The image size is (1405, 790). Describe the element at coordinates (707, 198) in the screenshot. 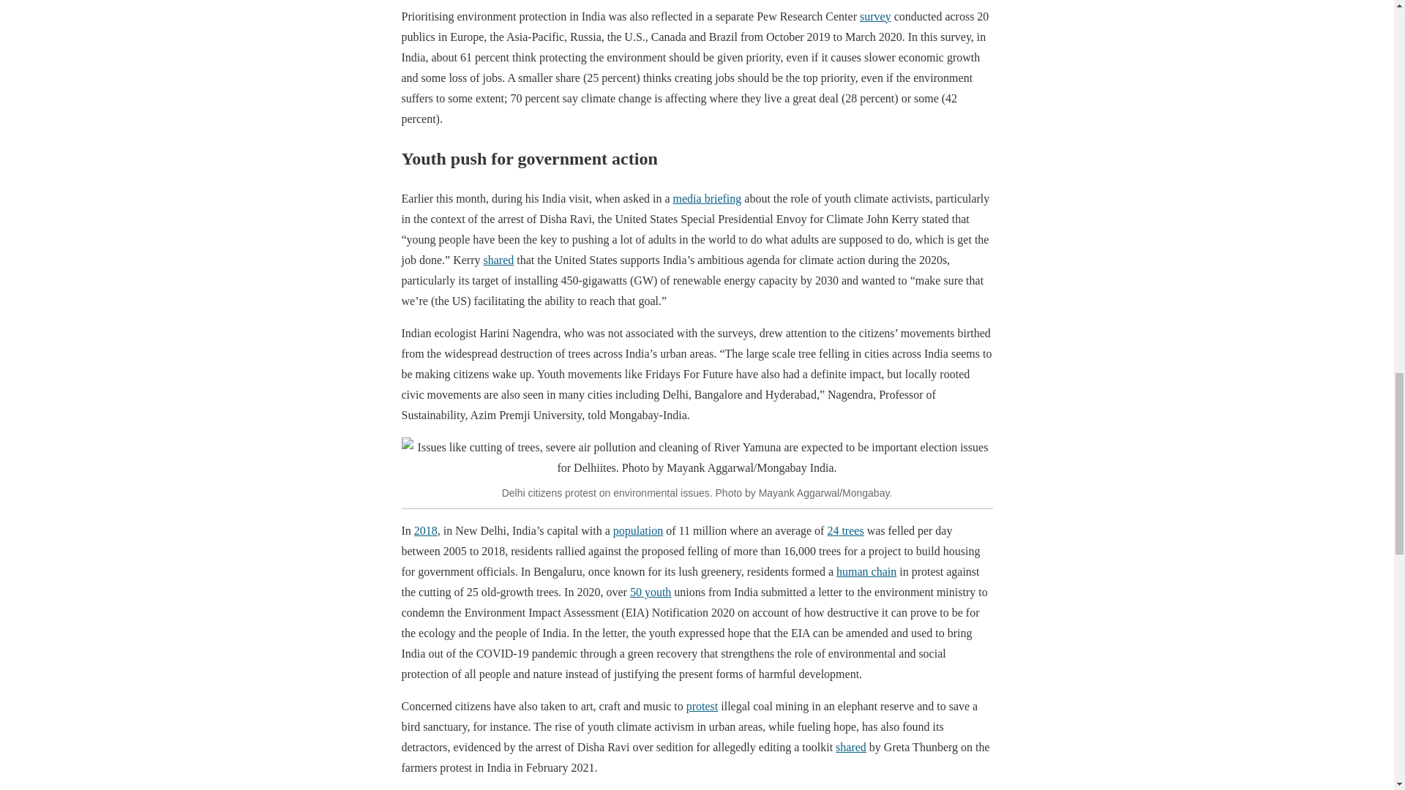

I see `media briefing` at that location.